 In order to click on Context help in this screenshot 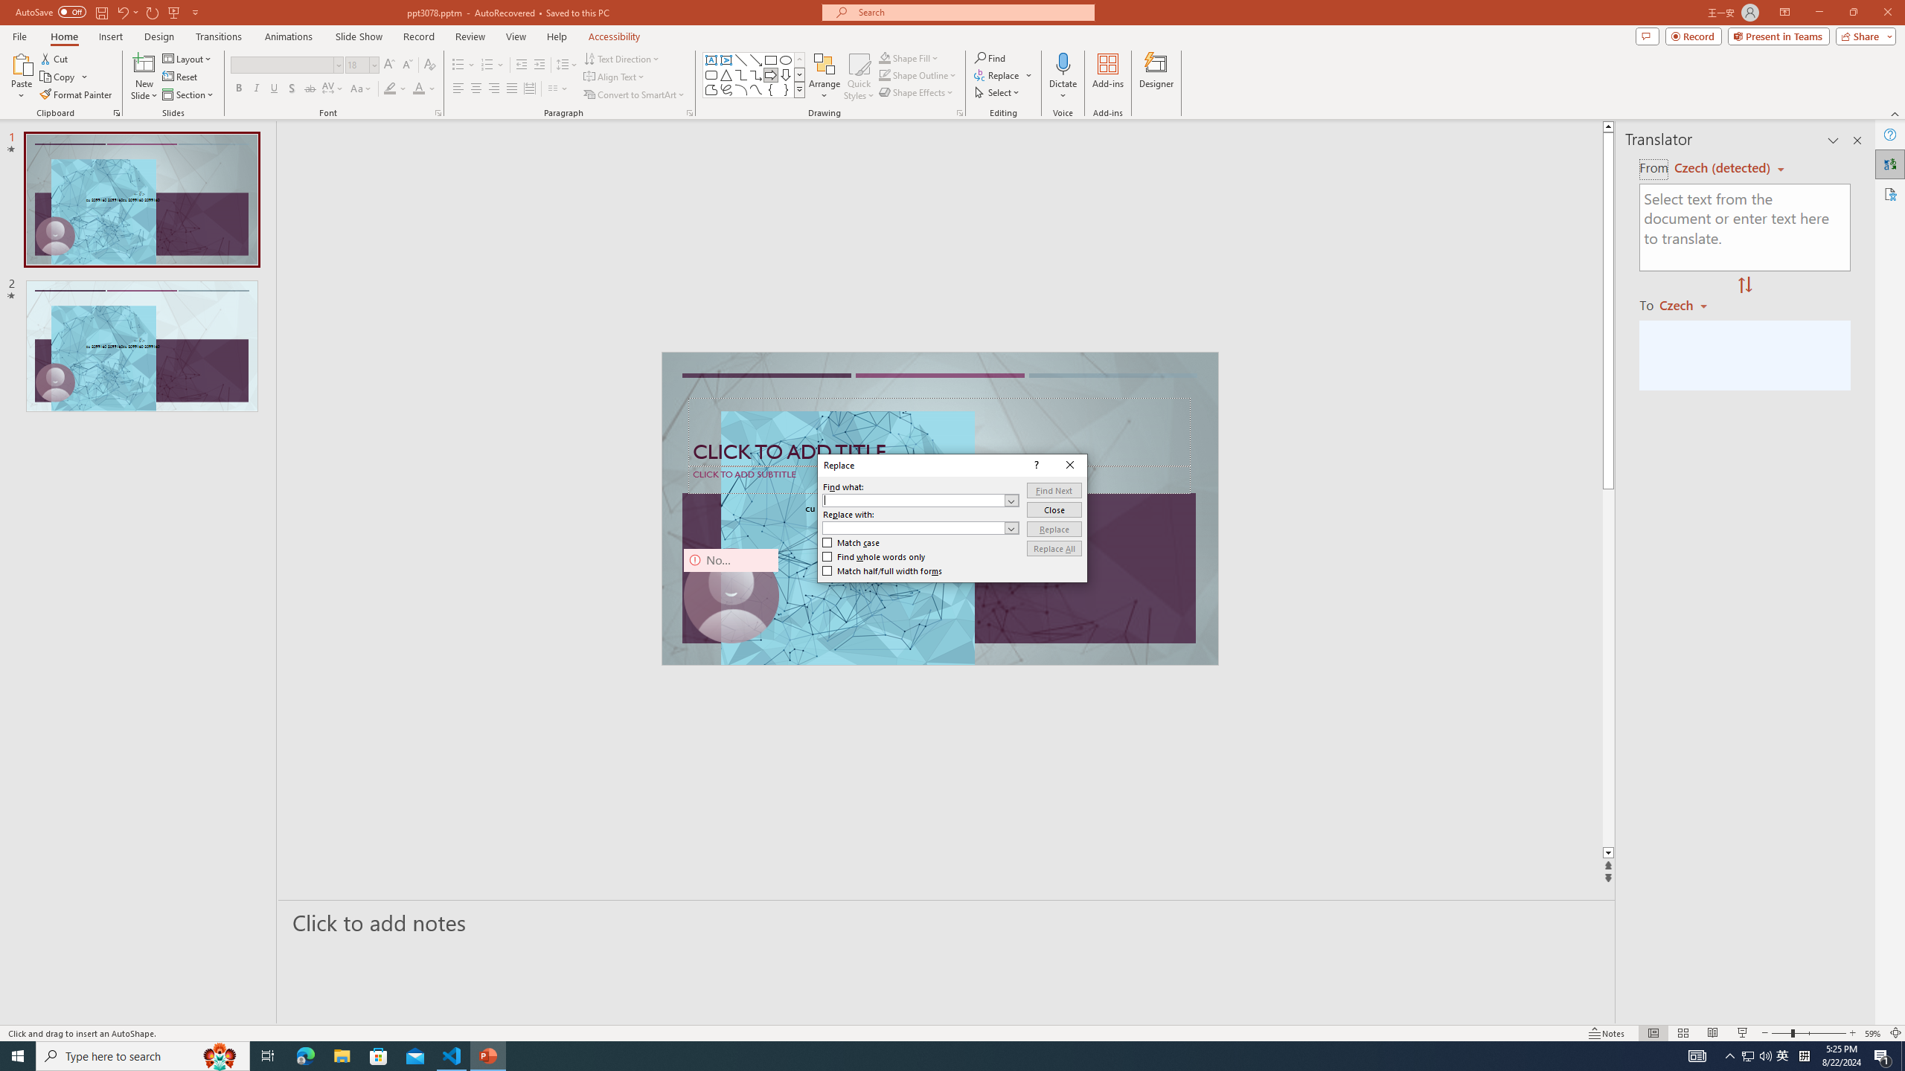, I will do `click(256, 89)`.